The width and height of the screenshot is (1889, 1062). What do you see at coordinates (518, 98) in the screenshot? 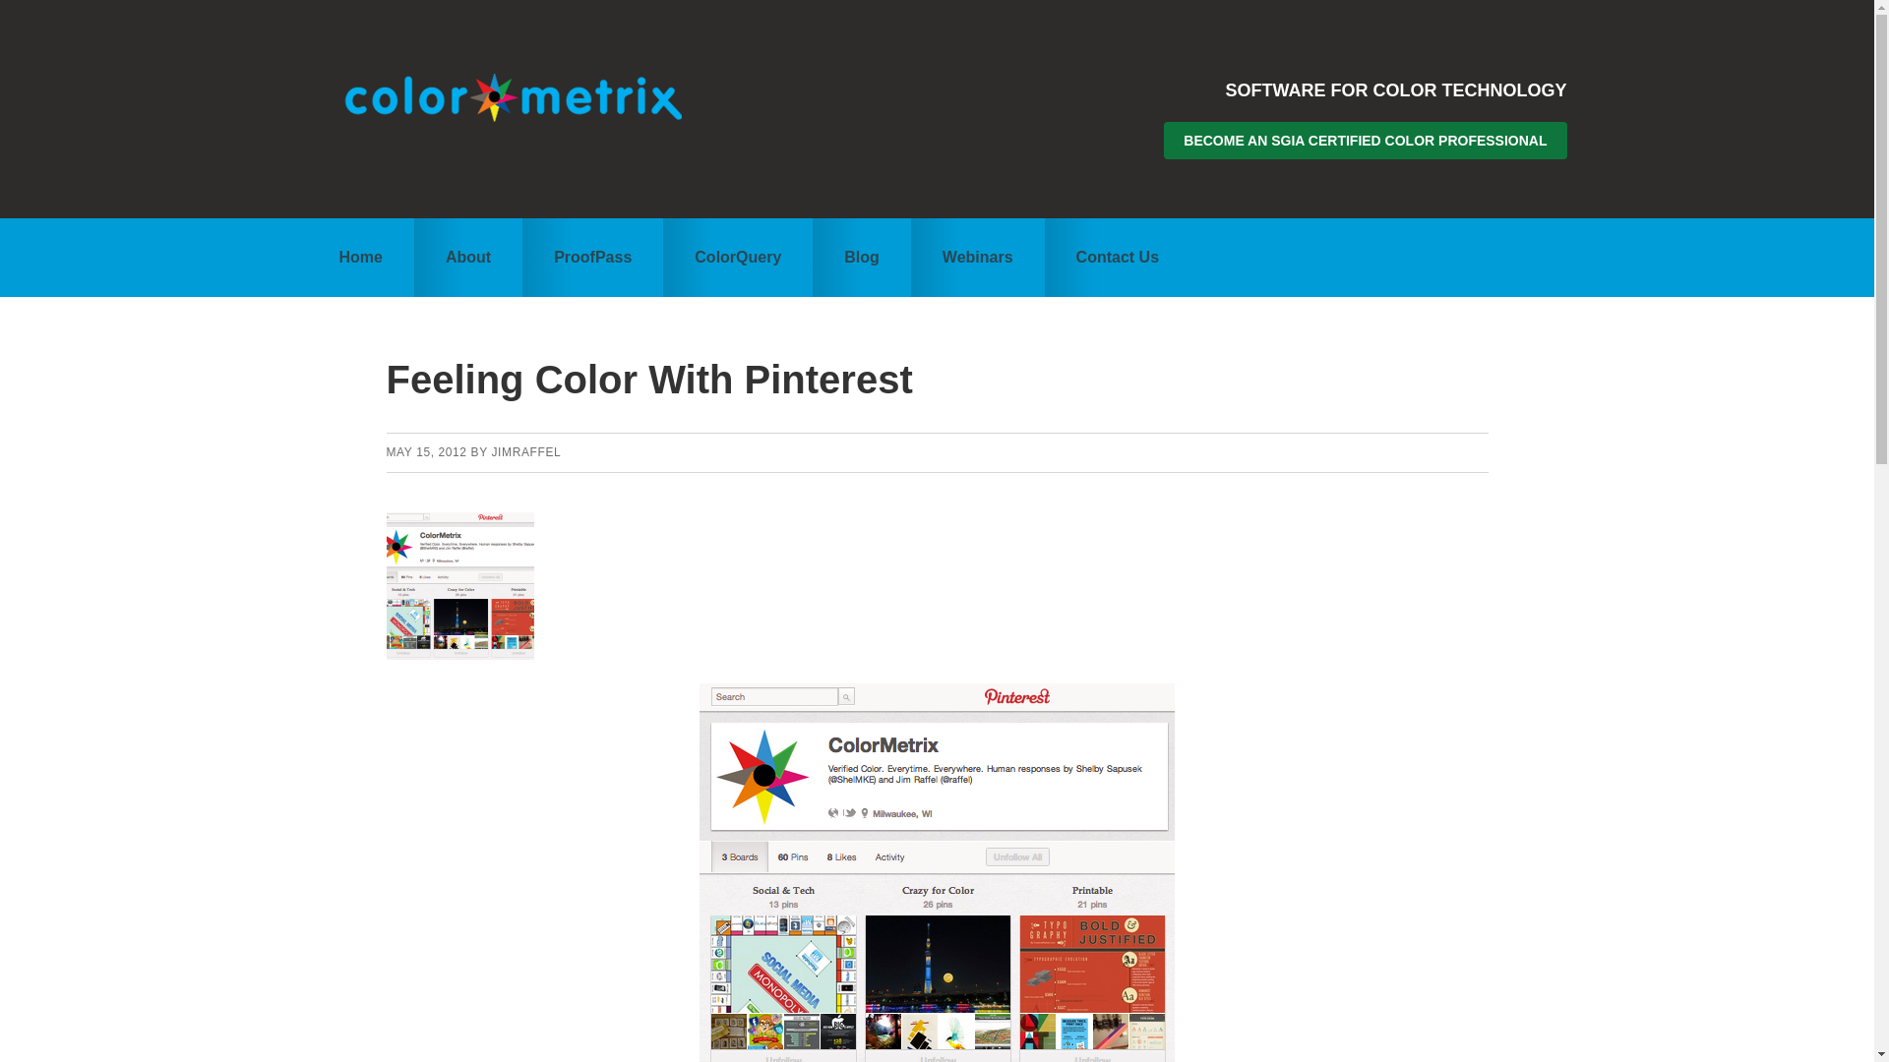
I see `ColorMetrix Technologies` at bounding box center [518, 98].